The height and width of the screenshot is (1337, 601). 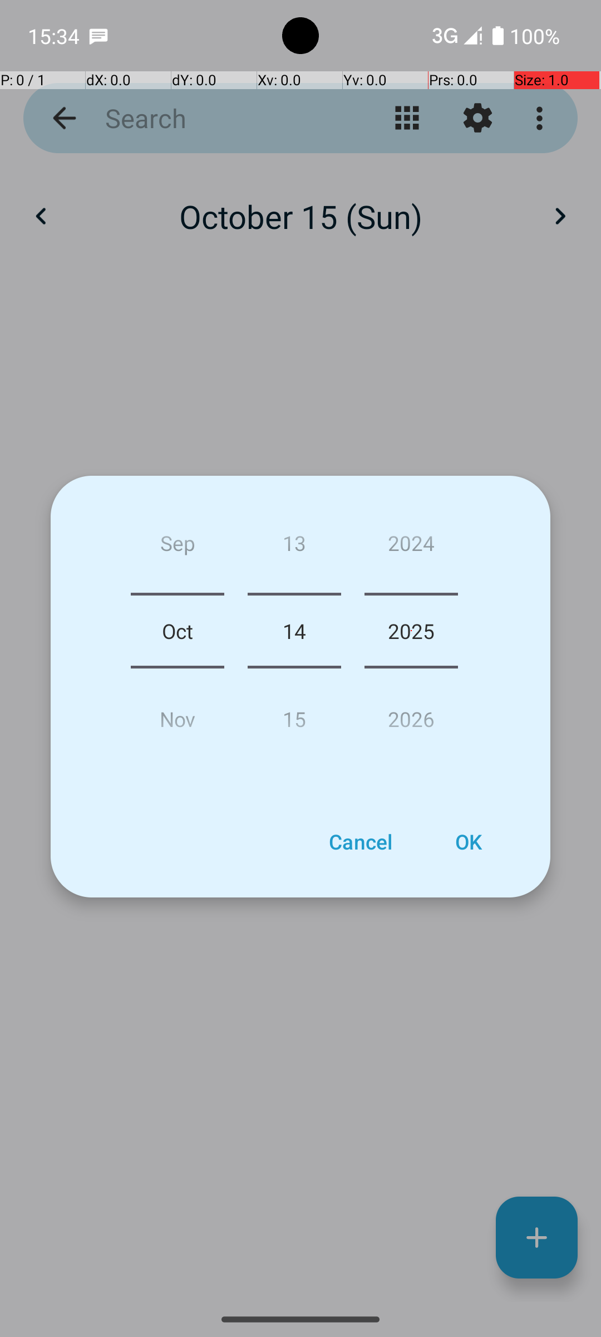 What do you see at coordinates (411, 714) in the screenshot?
I see `2026` at bounding box center [411, 714].